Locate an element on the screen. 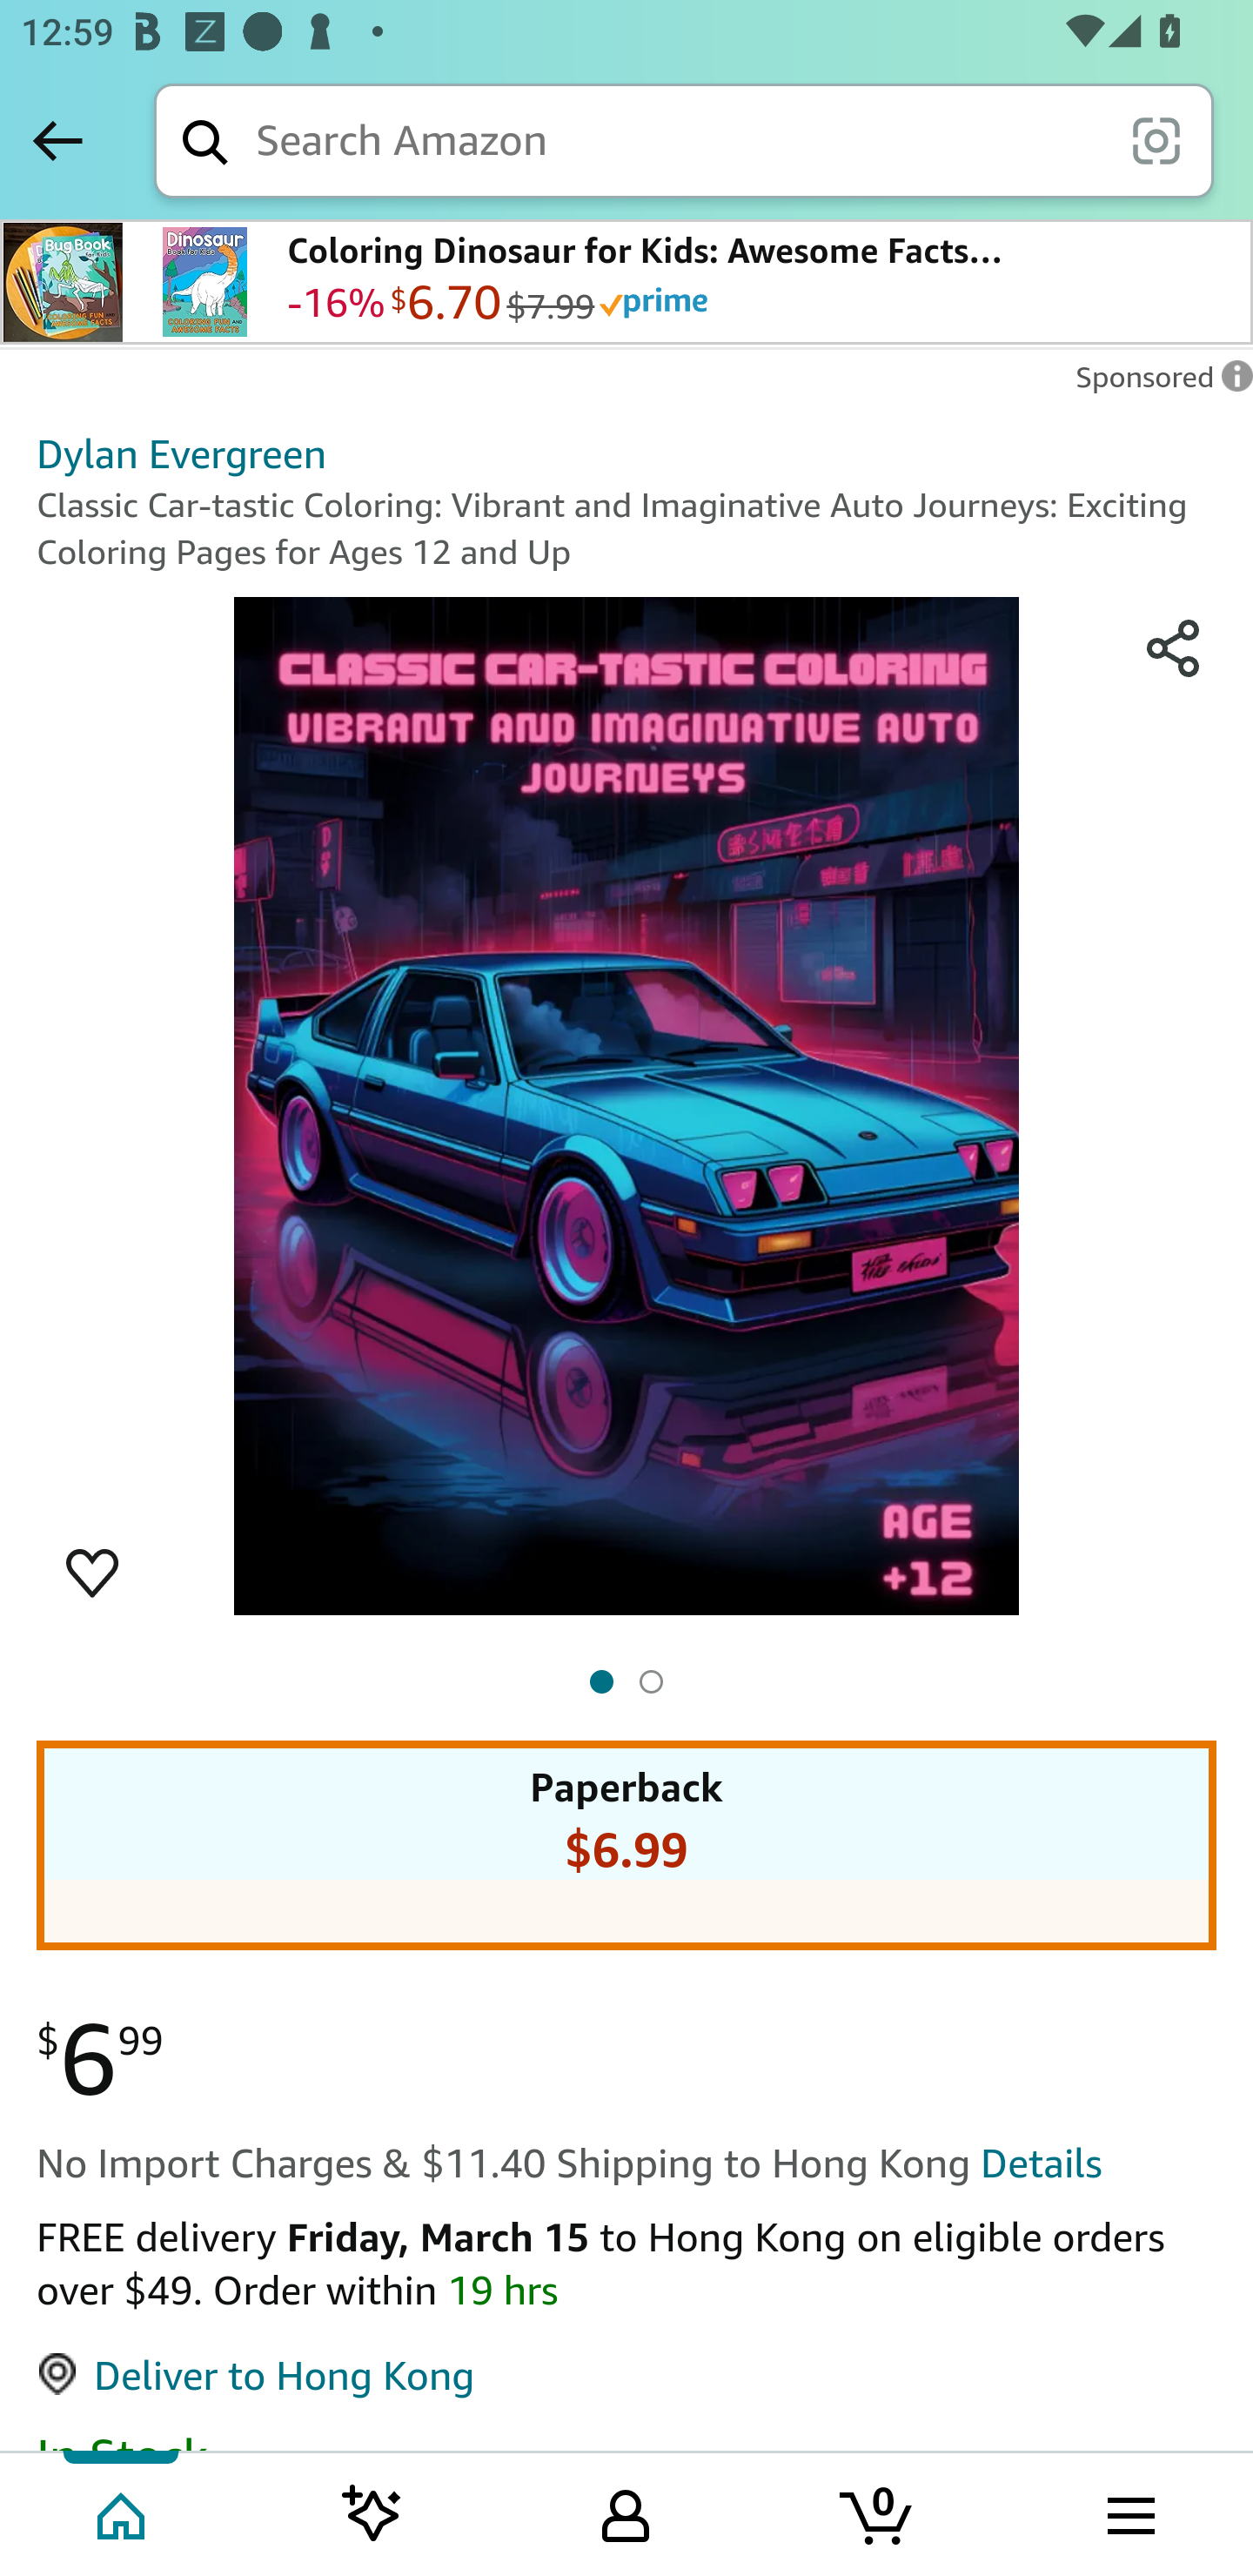 The height and width of the screenshot is (2576, 1253). Leave feedback on Sponsored ad Sponsored  is located at coordinates (1156, 385).